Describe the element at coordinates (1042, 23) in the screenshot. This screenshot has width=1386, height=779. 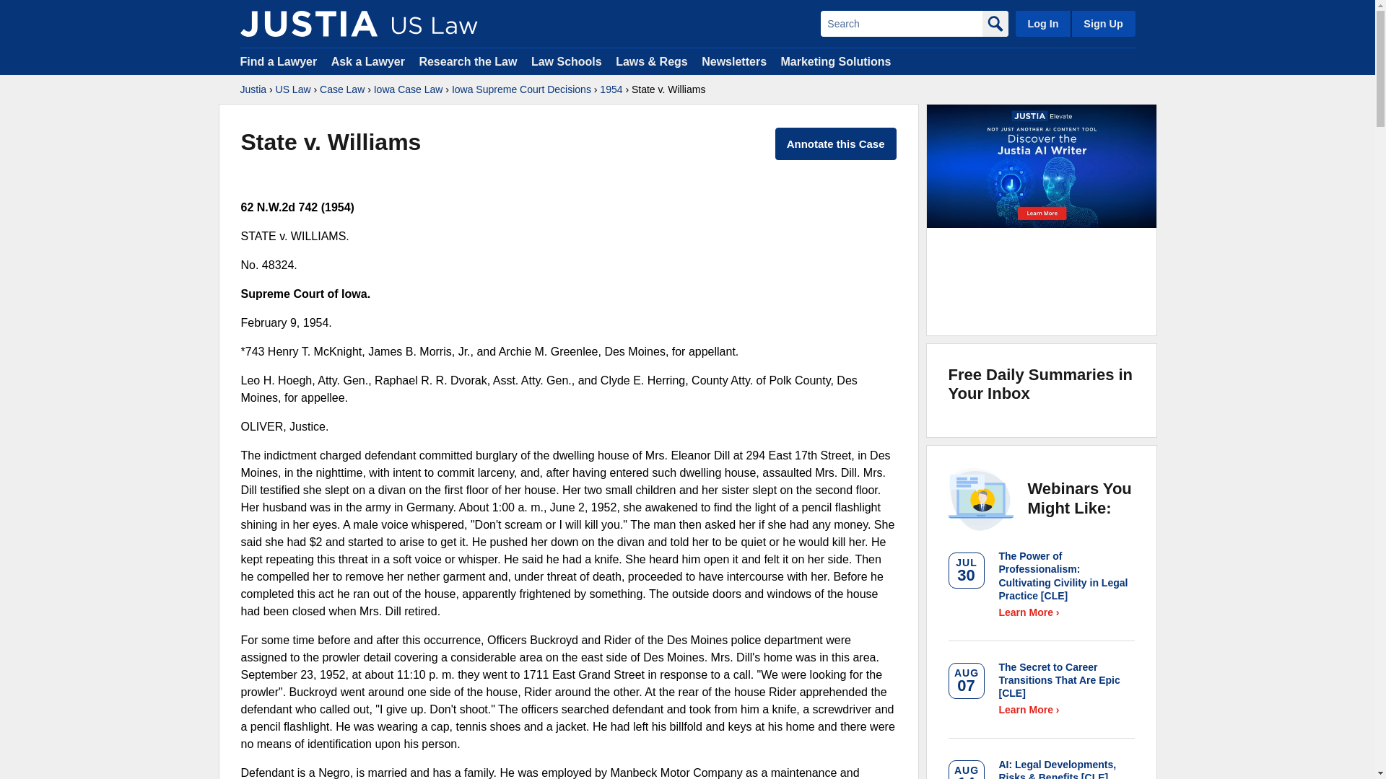
I see `Log In` at that location.